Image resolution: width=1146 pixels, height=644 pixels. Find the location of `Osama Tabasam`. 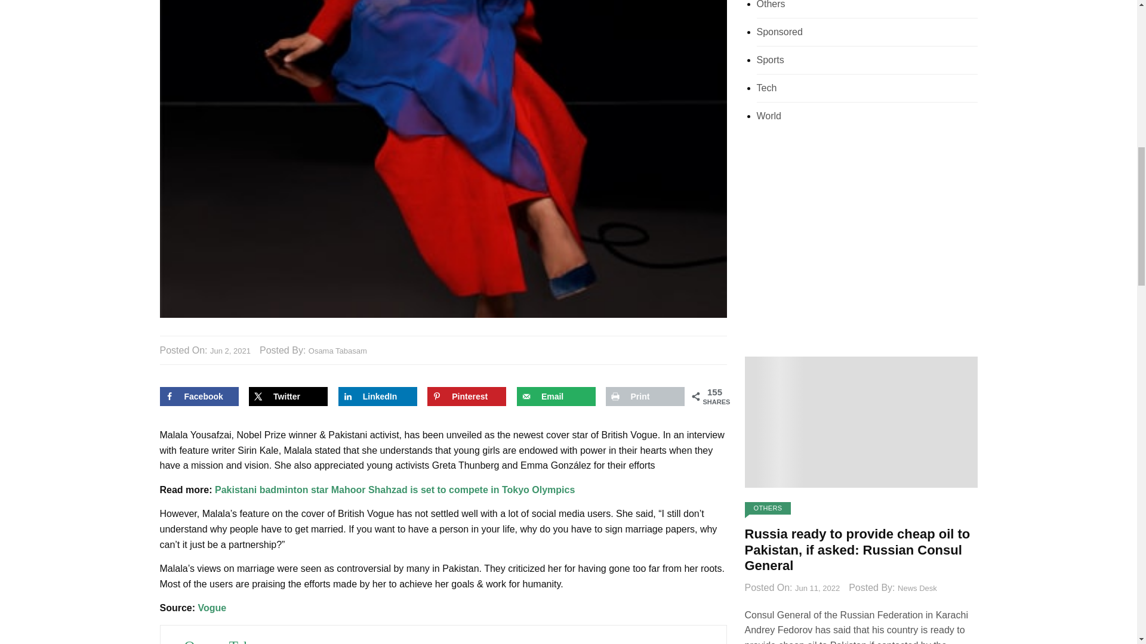

Osama Tabasam is located at coordinates (337, 351).